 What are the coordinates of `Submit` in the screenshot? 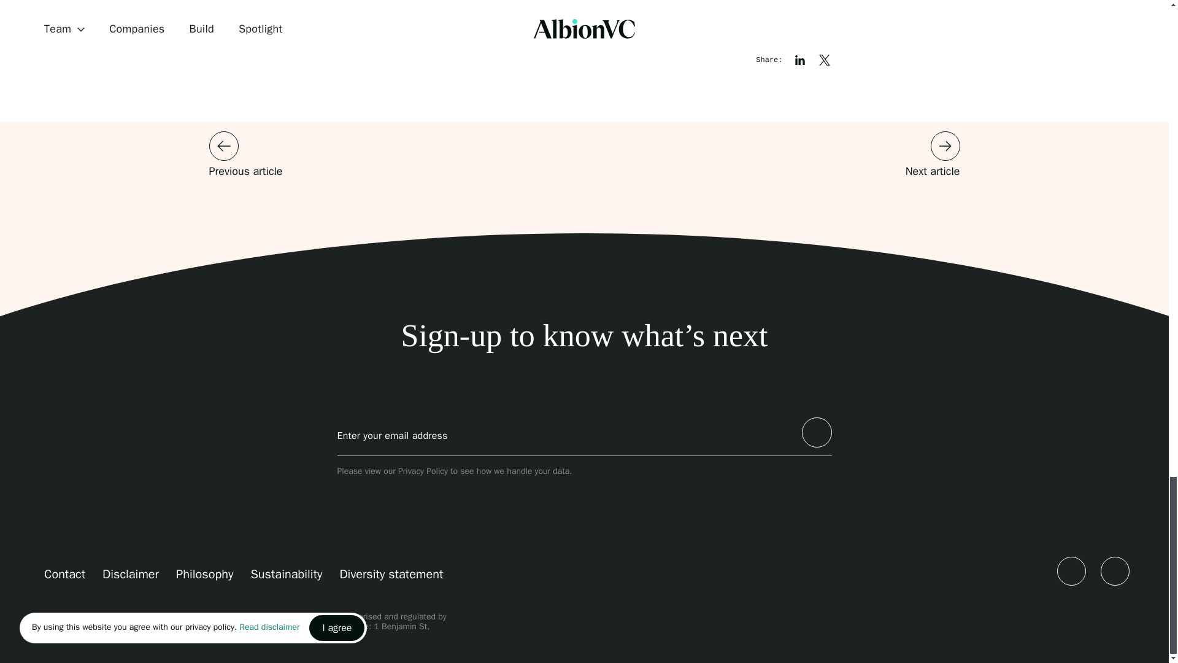 It's located at (816, 432).